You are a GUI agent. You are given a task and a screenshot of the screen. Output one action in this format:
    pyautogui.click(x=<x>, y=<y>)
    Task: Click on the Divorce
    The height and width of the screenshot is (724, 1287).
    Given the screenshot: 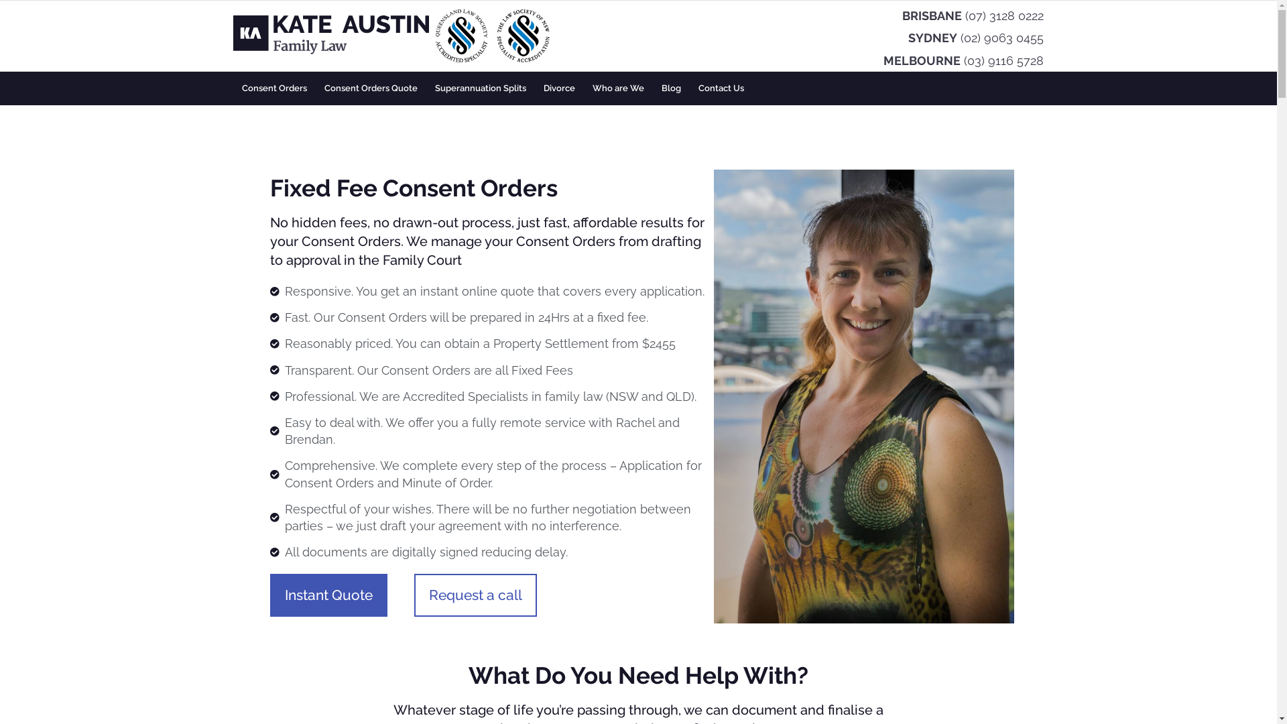 What is the action you would take?
    pyautogui.click(x=559, y=88)
    